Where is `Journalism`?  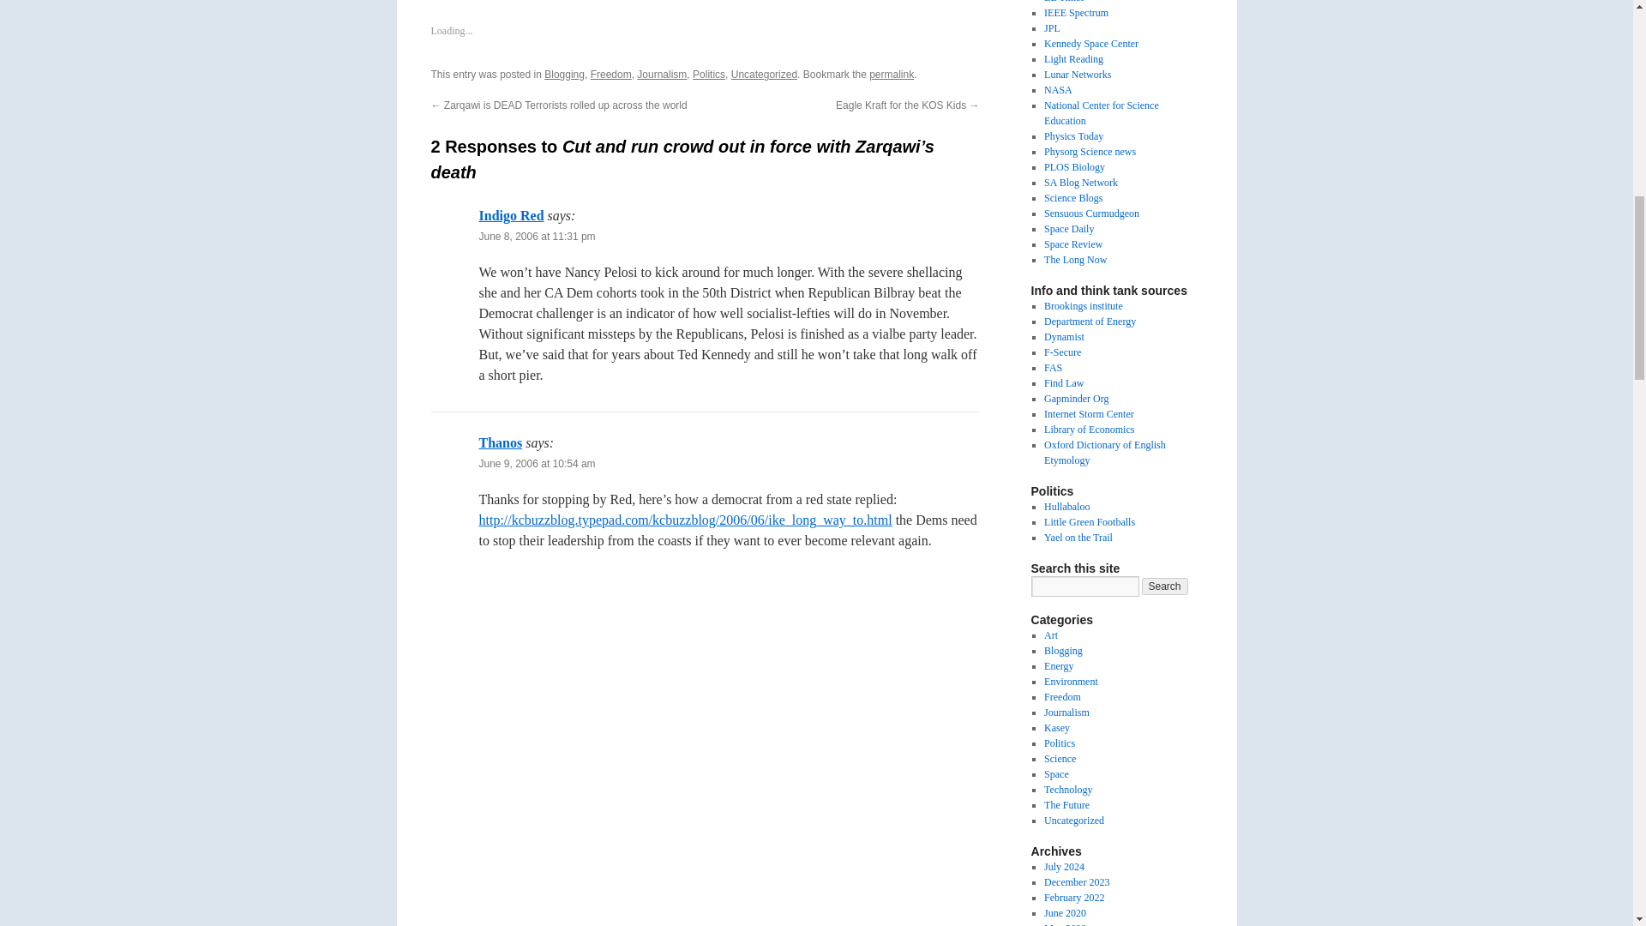
Journalism is located at coordinates (662, 74).